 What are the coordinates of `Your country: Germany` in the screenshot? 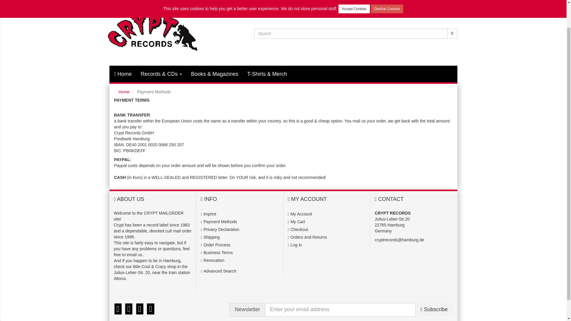 It's located at (374, 1).